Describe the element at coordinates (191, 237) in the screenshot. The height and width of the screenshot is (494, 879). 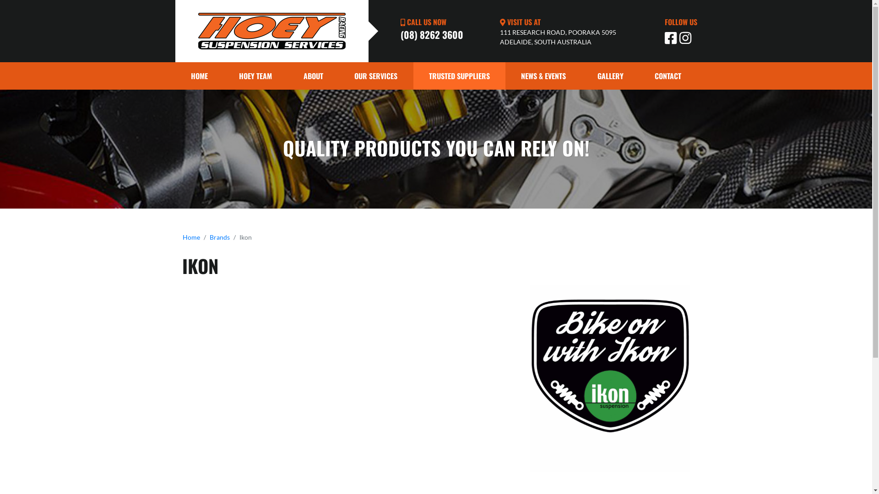
I see `Home` at that location.